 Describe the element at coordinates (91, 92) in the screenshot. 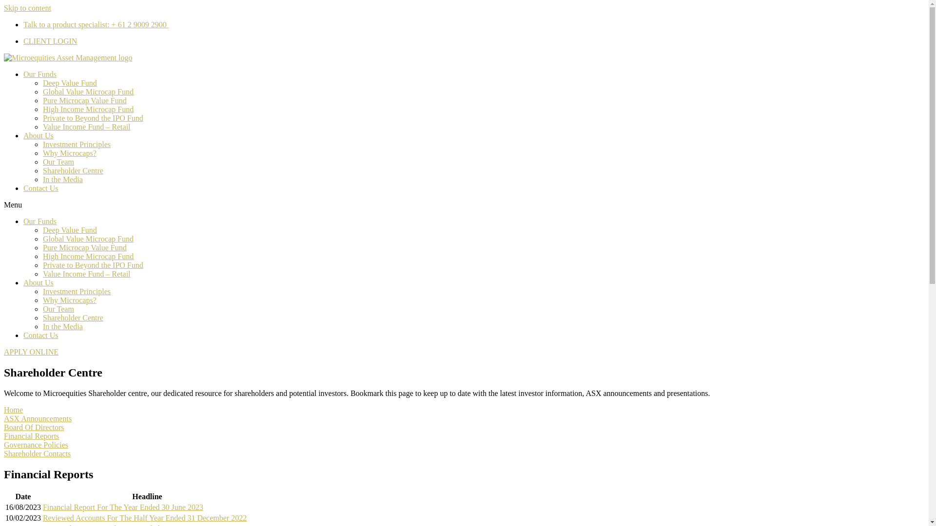

I see `Global Value Microcap Fund` at that location.